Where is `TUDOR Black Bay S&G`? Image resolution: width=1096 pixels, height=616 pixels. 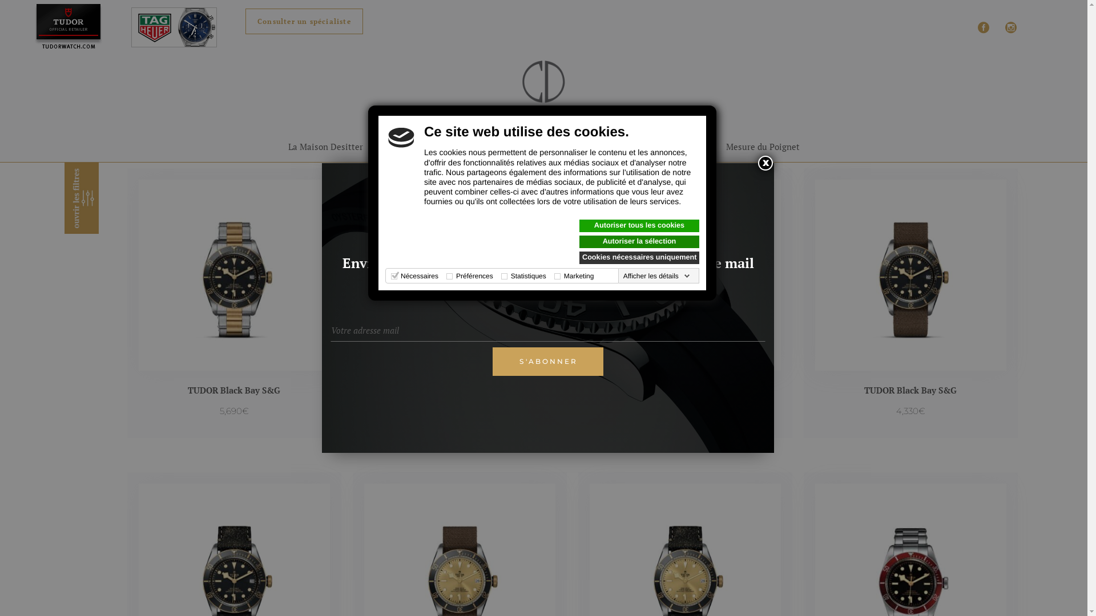
TUDOR Black Bay S&G is located at coordinates (460, 390).